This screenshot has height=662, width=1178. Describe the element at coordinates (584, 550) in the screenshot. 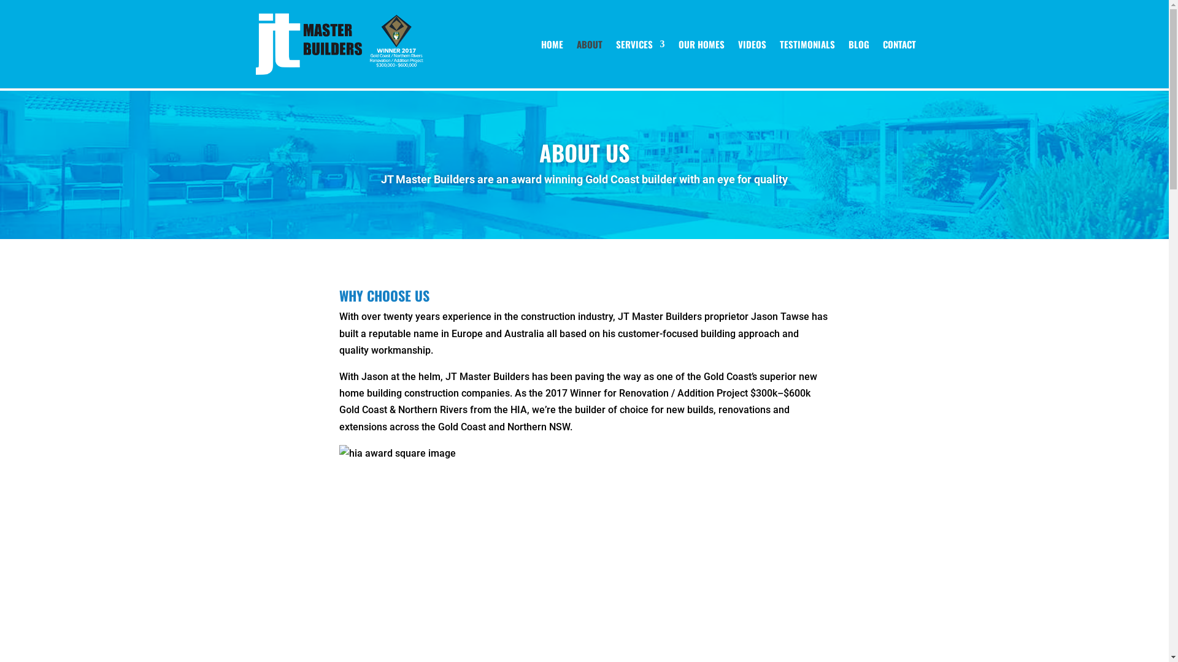

I see `About JT Master Builders 1` at that location.